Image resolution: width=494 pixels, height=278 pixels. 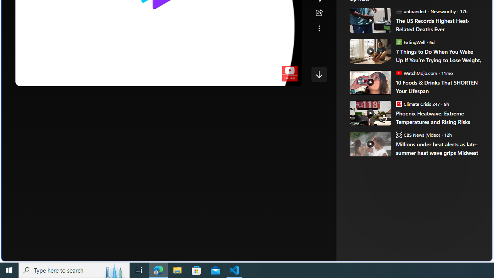 What do you see at coordinates (468, 130) in the screenshot?
I see `Ad Choice` at bounding box center [468, 130].